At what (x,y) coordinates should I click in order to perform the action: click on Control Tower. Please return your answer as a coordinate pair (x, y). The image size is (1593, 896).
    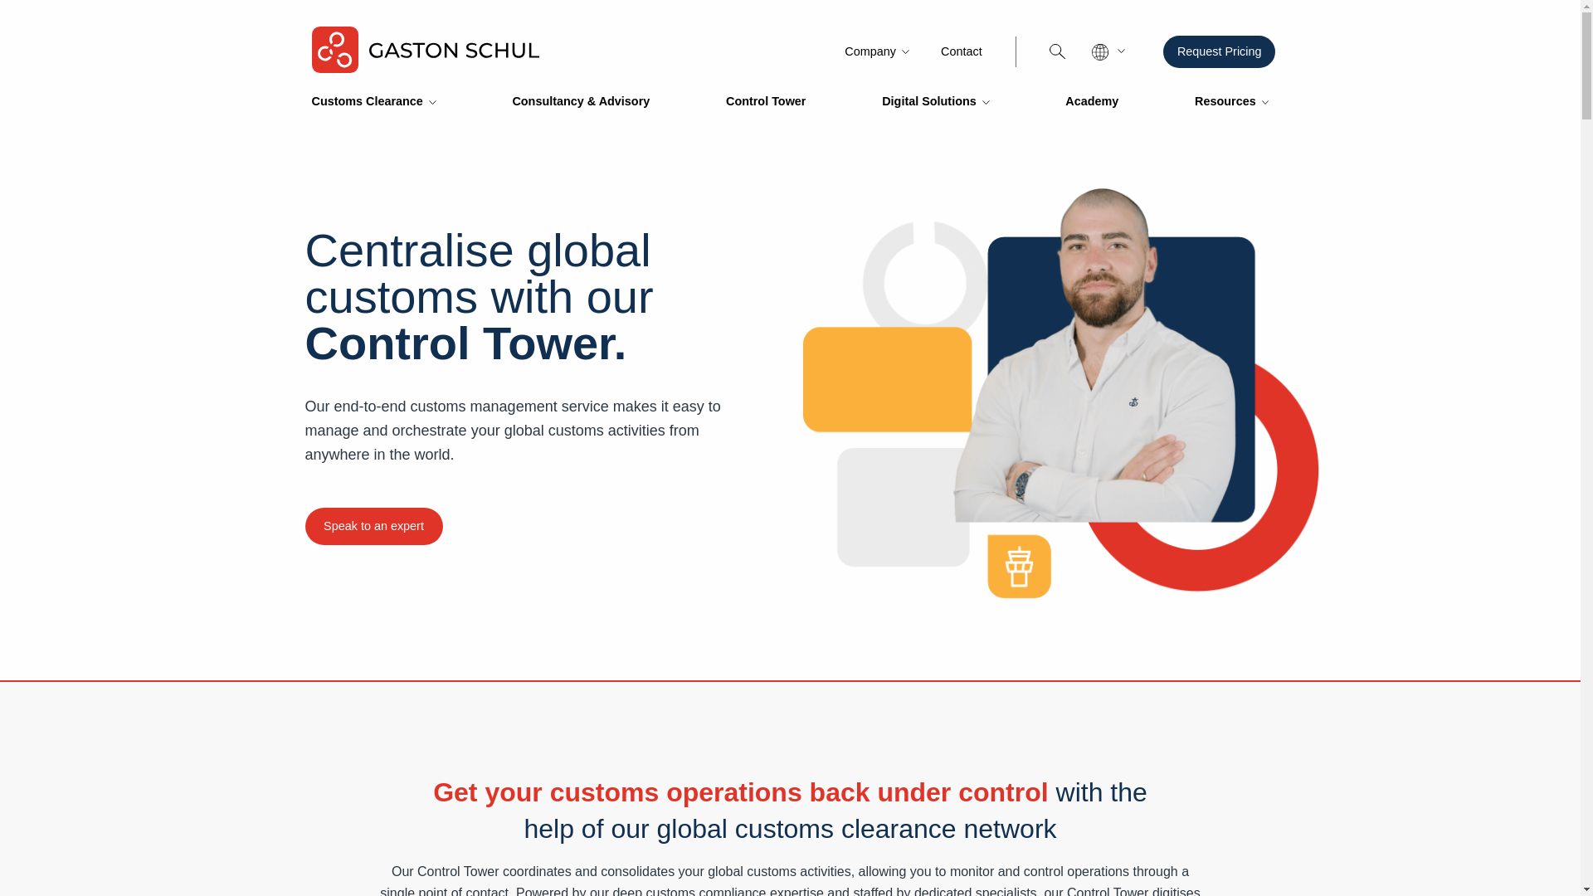
    Looking at the image, I should click on (766, 101).